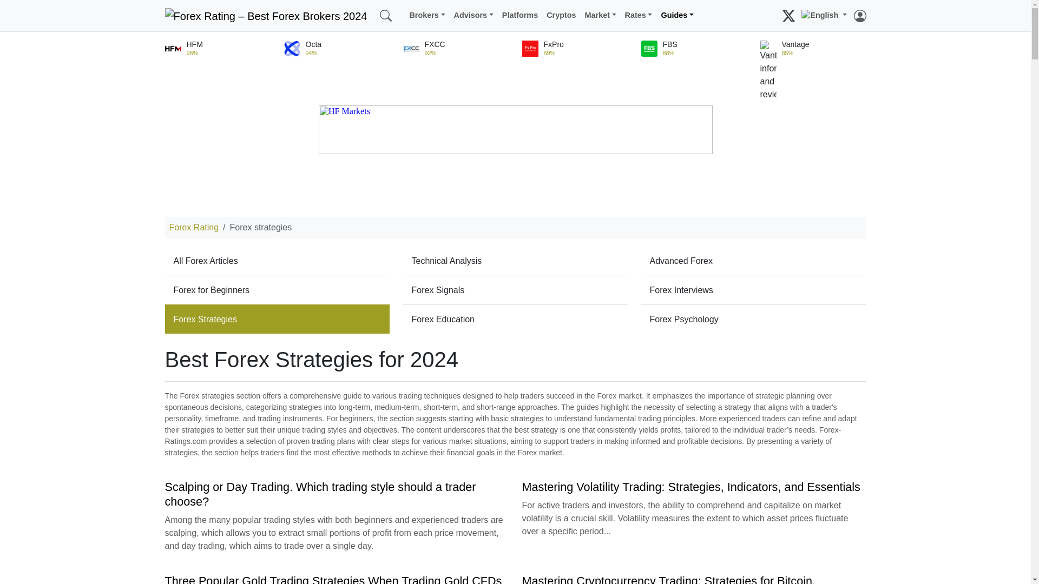 The width and height of the screenshot is (1039, 584). What do you see at coordinates (400, 9) in the screenshot?
I see `Search` at bounding box center [400, 9].